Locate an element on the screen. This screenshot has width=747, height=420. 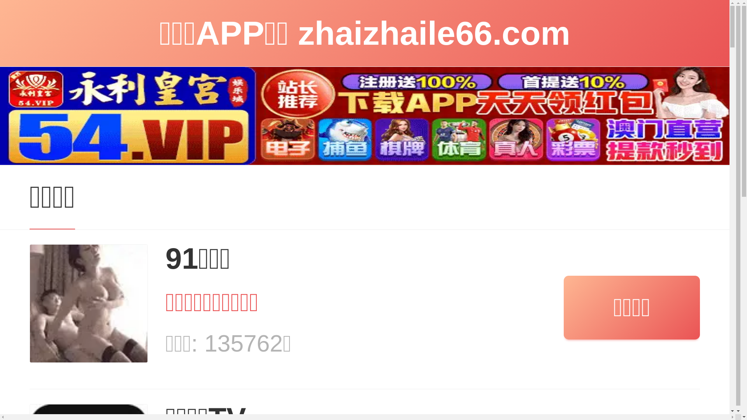
admin
admin is located at coordinates (185, 65).